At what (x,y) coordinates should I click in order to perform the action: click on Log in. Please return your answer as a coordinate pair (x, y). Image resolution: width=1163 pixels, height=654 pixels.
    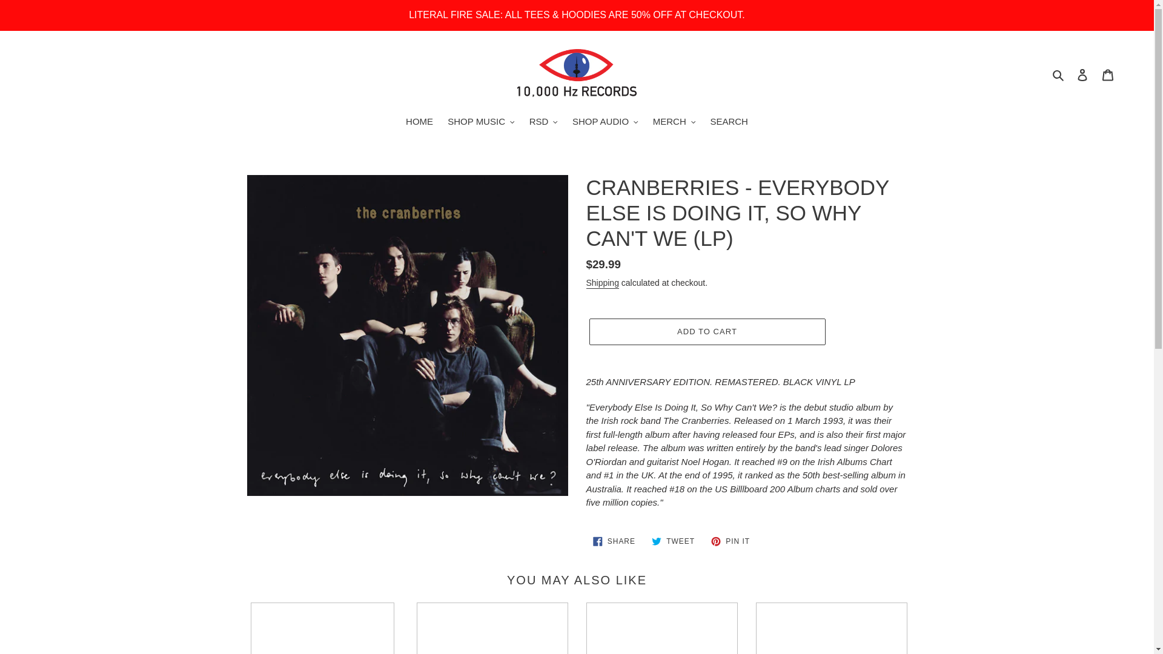
    Looking at the image, I should click on (1082, 74).